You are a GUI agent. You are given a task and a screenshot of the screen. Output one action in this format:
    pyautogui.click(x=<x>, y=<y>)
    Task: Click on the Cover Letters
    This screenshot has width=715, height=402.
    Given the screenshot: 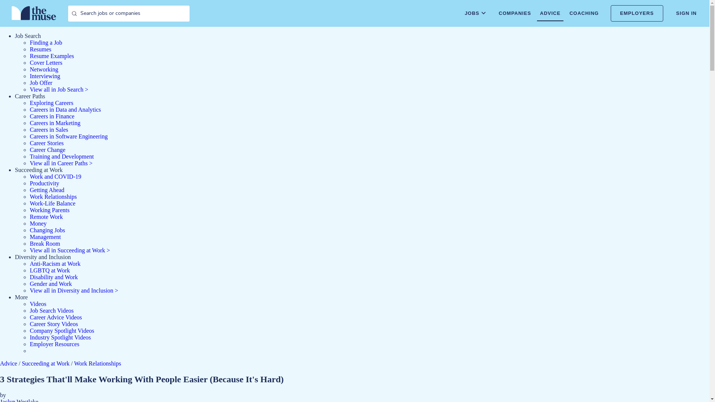 What is the action you would take?
    pyautogui.click(x=46, y=63)
    